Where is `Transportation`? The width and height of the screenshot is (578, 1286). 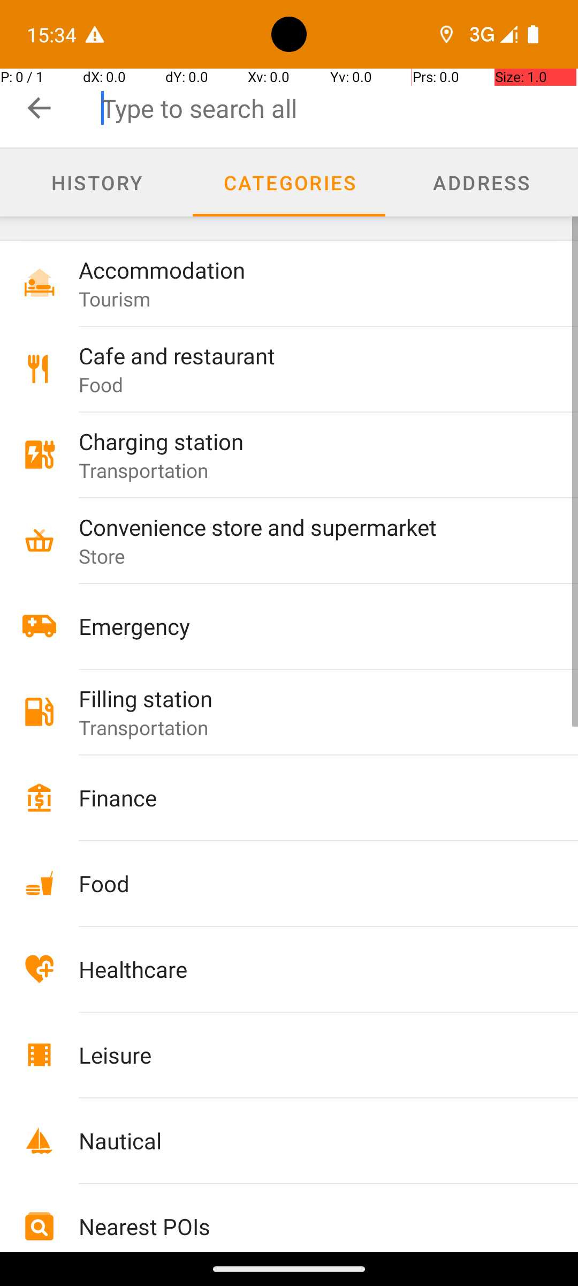 Transportation is located at coordinates (143, 470).